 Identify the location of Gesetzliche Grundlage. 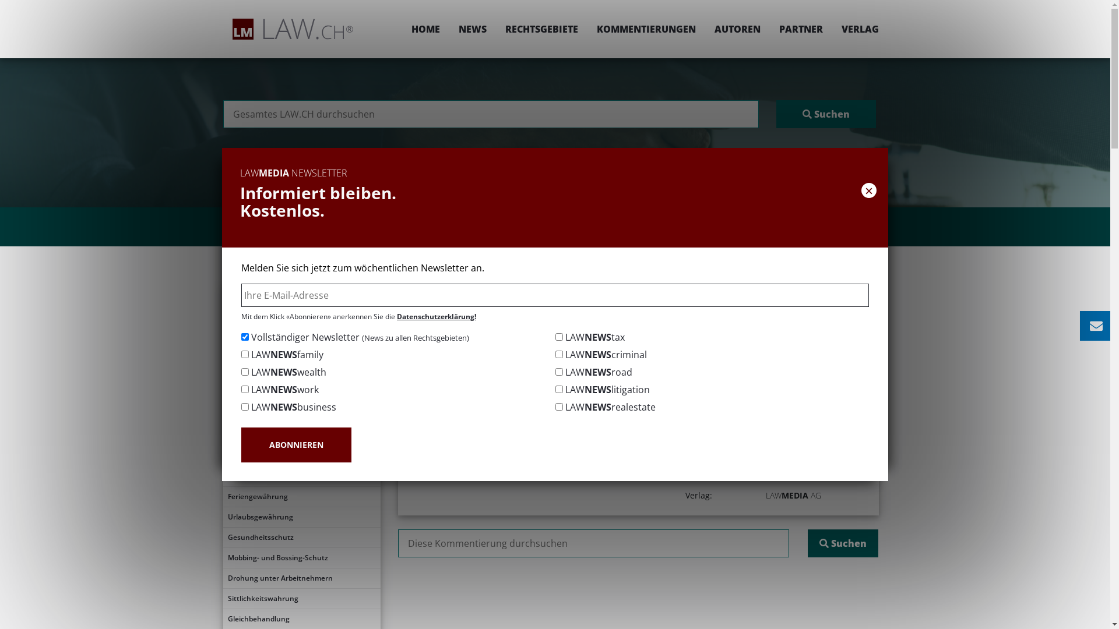
(301, 354).